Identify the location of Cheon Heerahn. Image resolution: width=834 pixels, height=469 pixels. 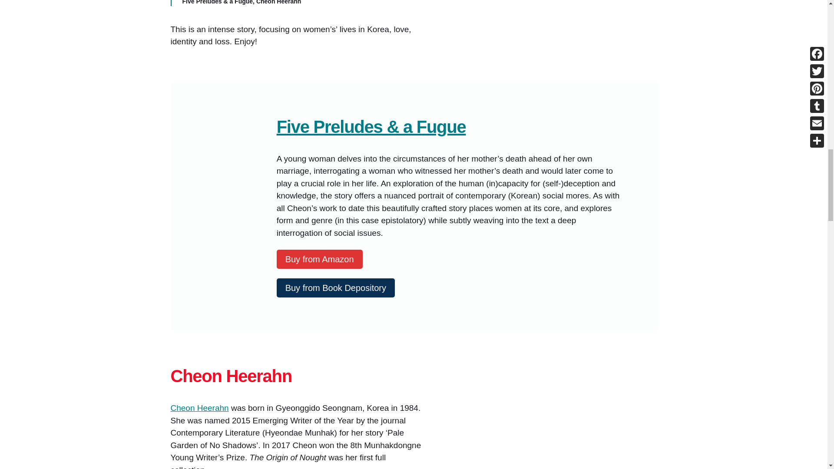
(199, 408).